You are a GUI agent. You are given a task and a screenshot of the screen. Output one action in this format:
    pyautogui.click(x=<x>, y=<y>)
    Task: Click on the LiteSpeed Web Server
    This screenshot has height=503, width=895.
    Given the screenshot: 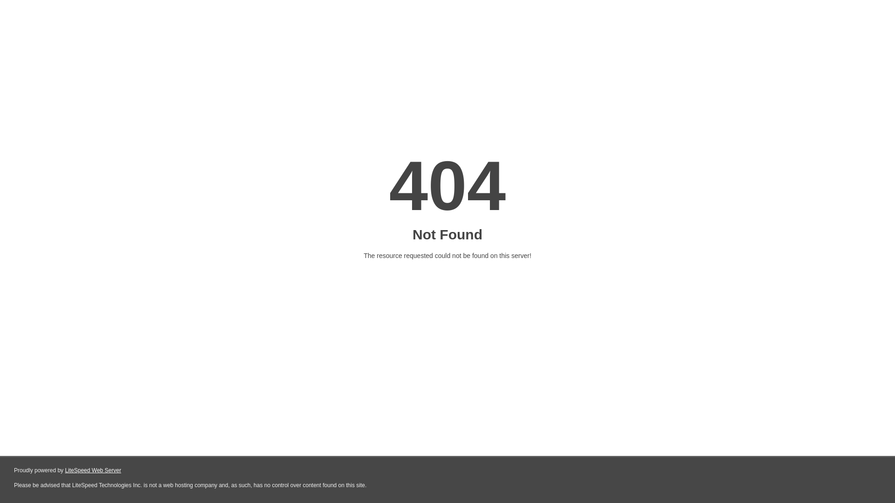 What is the action you would take?
    pyautogui.click(x=93, y=470)
    